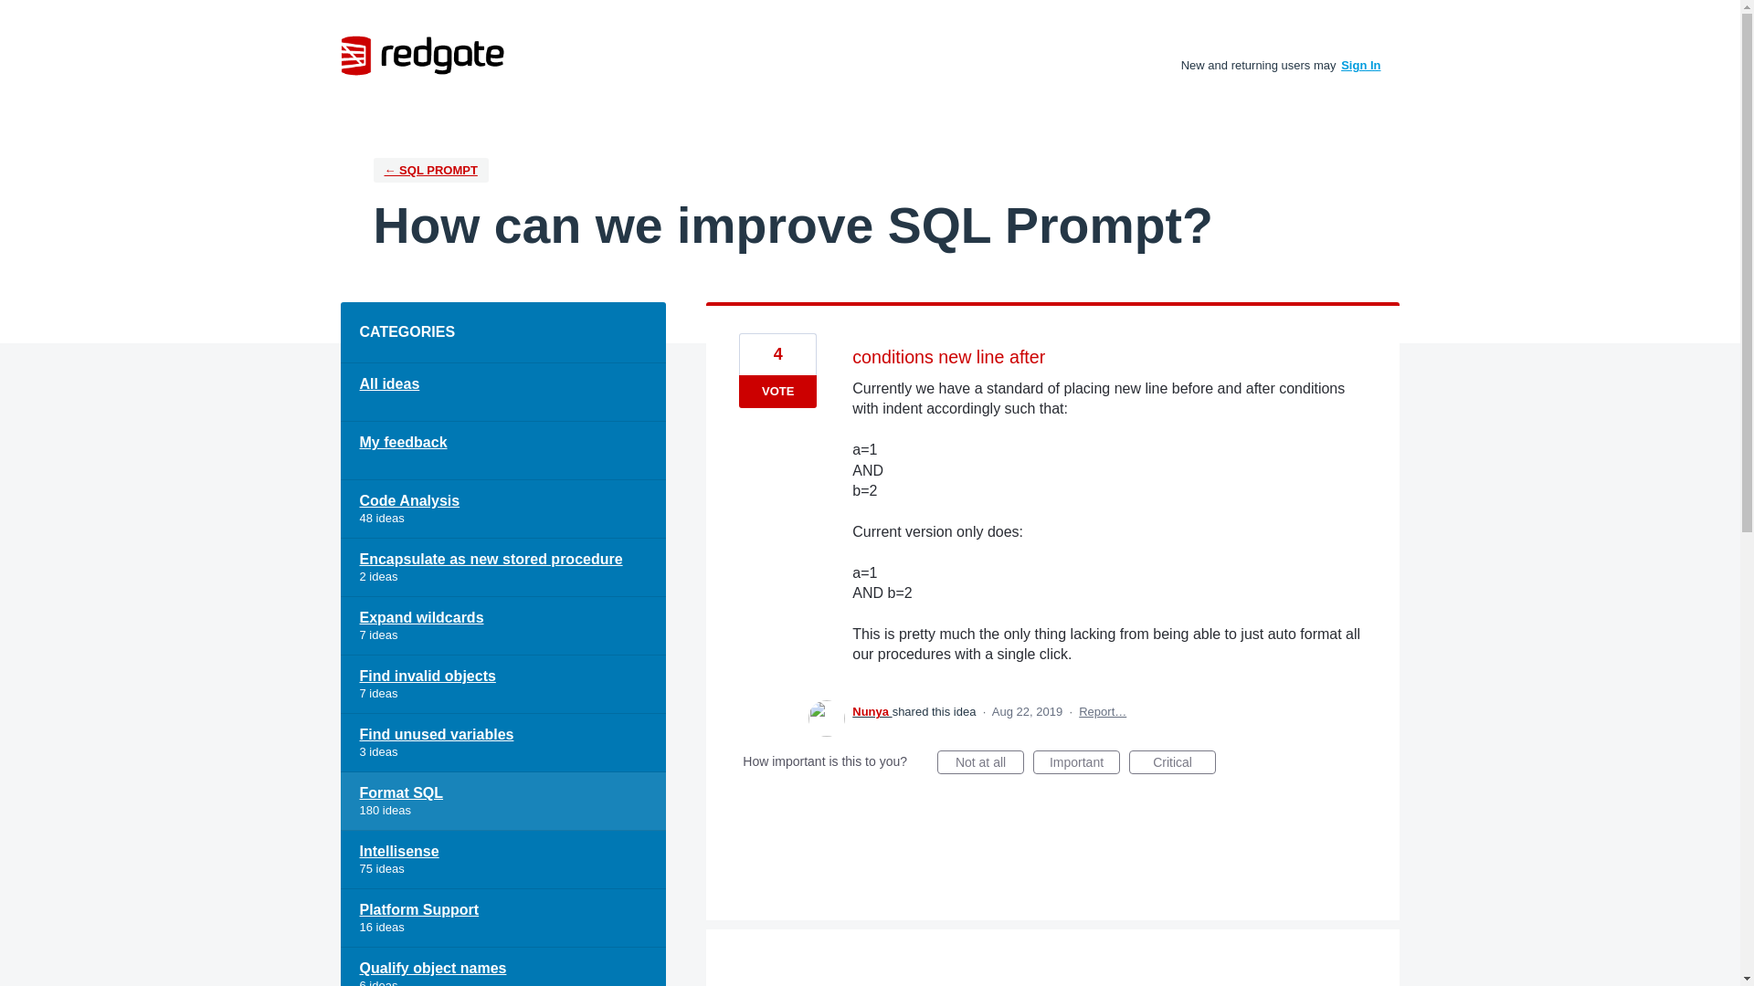 This screenshot has width=1754, height=986. I want to click on Format SQL, so click(502, 802).